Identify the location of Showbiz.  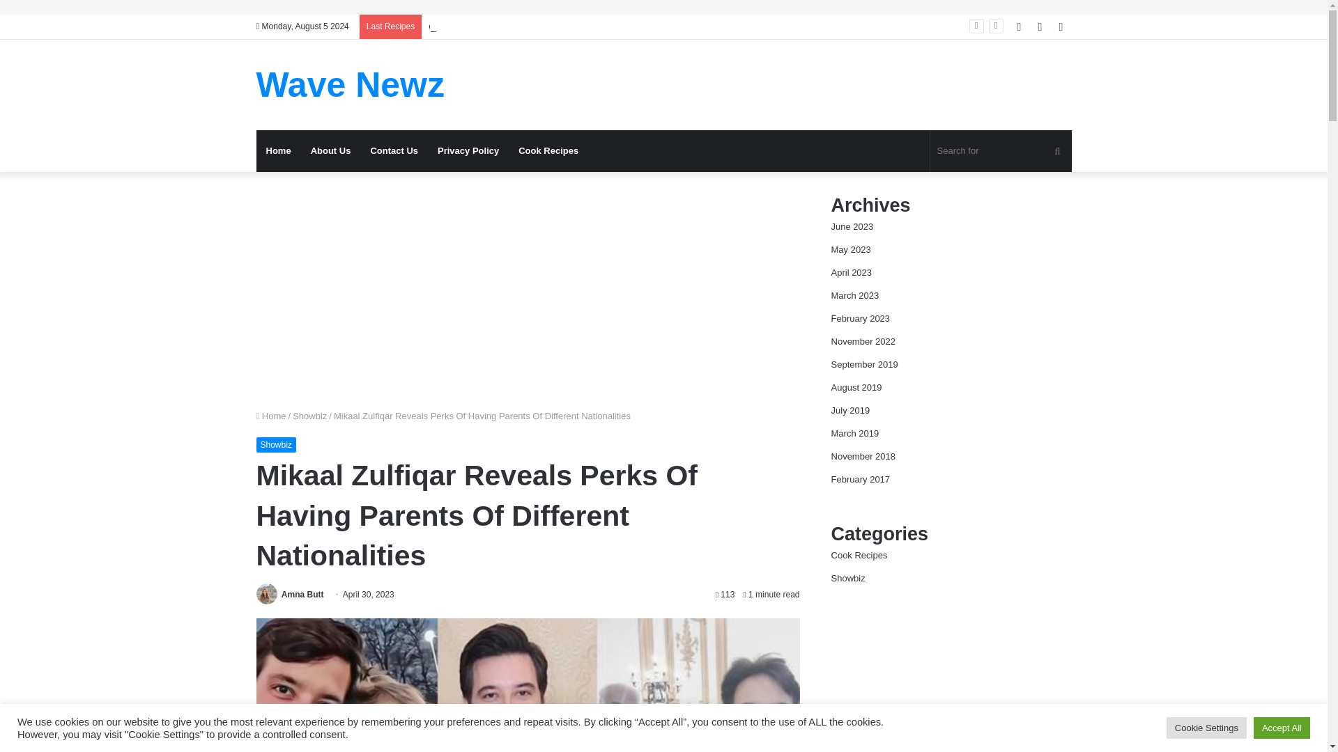
(309, 415).